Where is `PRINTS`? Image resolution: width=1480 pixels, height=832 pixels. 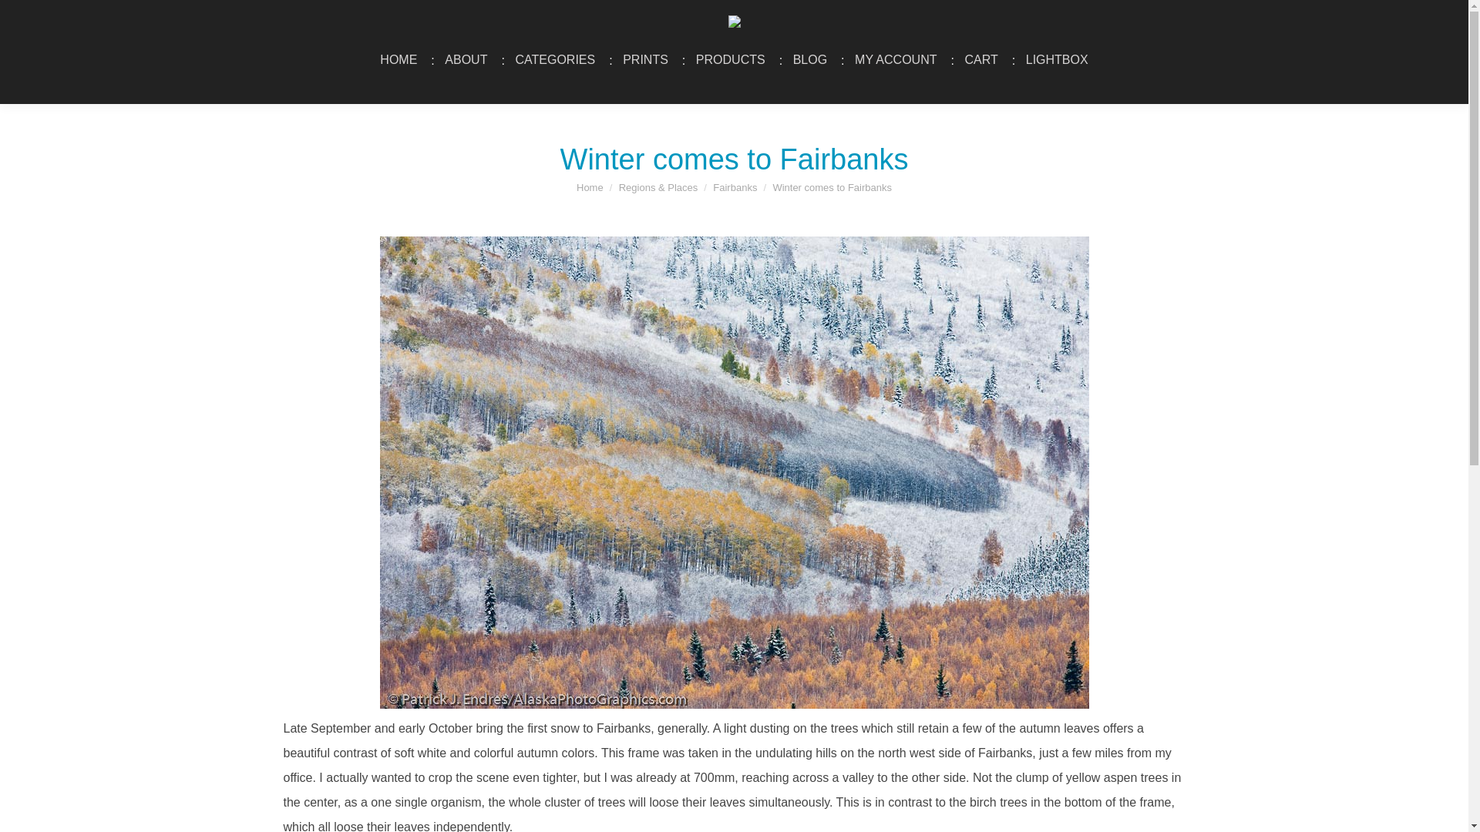
PRINTS is located at coordinates (644, 59).